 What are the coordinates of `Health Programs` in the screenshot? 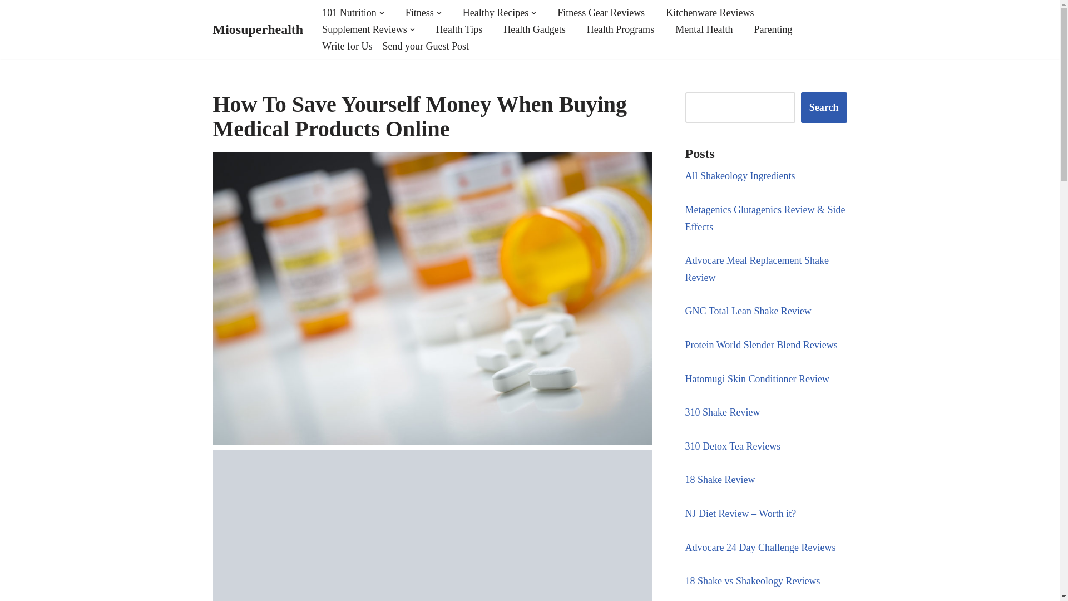 It's located at (620, 29).